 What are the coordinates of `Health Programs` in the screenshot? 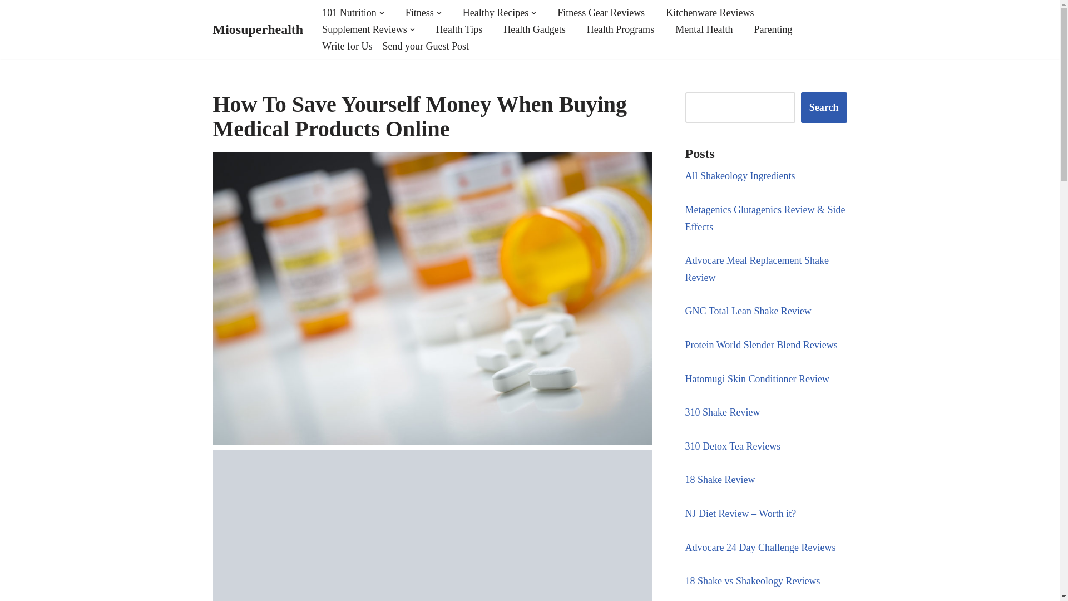 It's located at (620, 29).